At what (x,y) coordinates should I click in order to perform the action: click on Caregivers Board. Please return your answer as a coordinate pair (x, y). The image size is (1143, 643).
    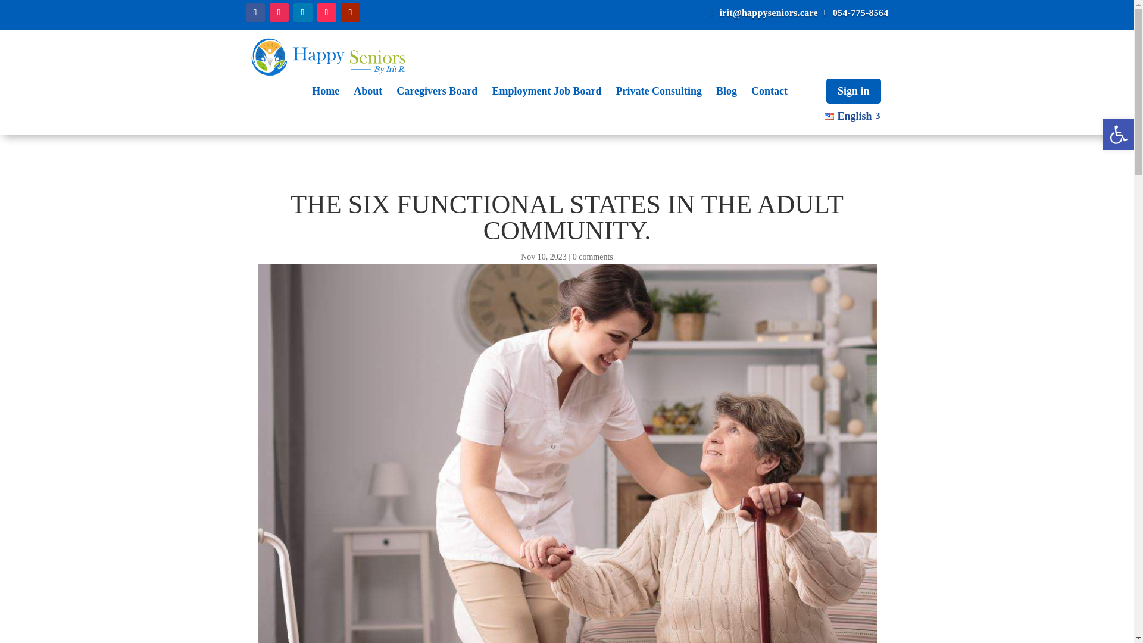
    Looking at the image, I should click on (436, 90).